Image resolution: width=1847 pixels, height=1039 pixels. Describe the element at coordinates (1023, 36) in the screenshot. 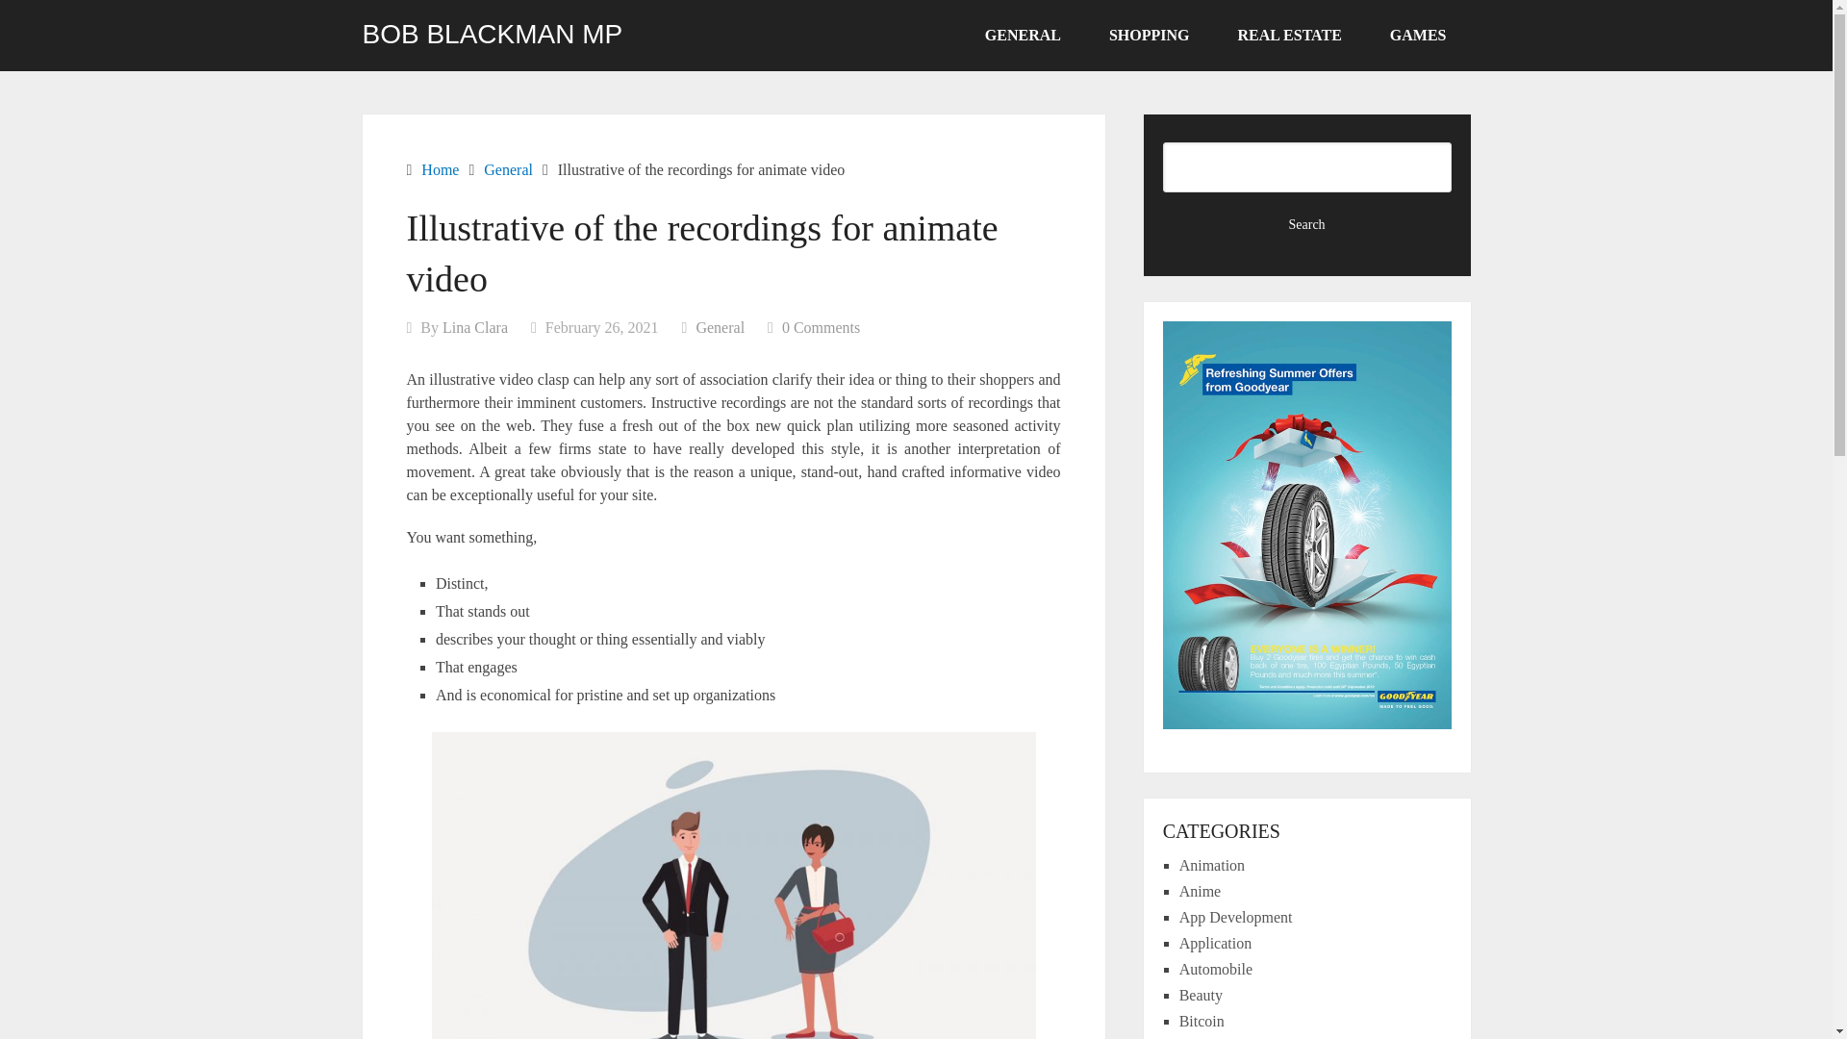

I see `GENERAL` at that location.